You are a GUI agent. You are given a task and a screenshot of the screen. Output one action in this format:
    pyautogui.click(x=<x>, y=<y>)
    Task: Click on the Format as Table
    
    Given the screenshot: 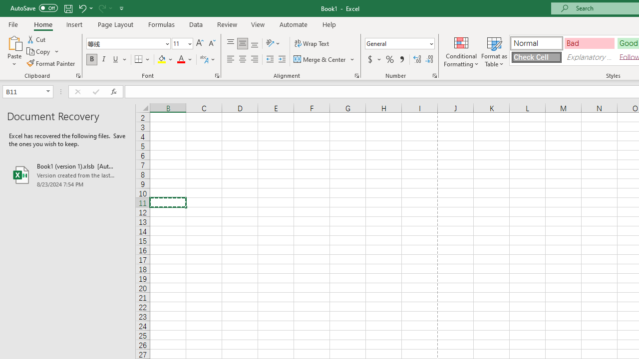 What is the action you would take?
    pyautogui.click(x=494, y=51)
    